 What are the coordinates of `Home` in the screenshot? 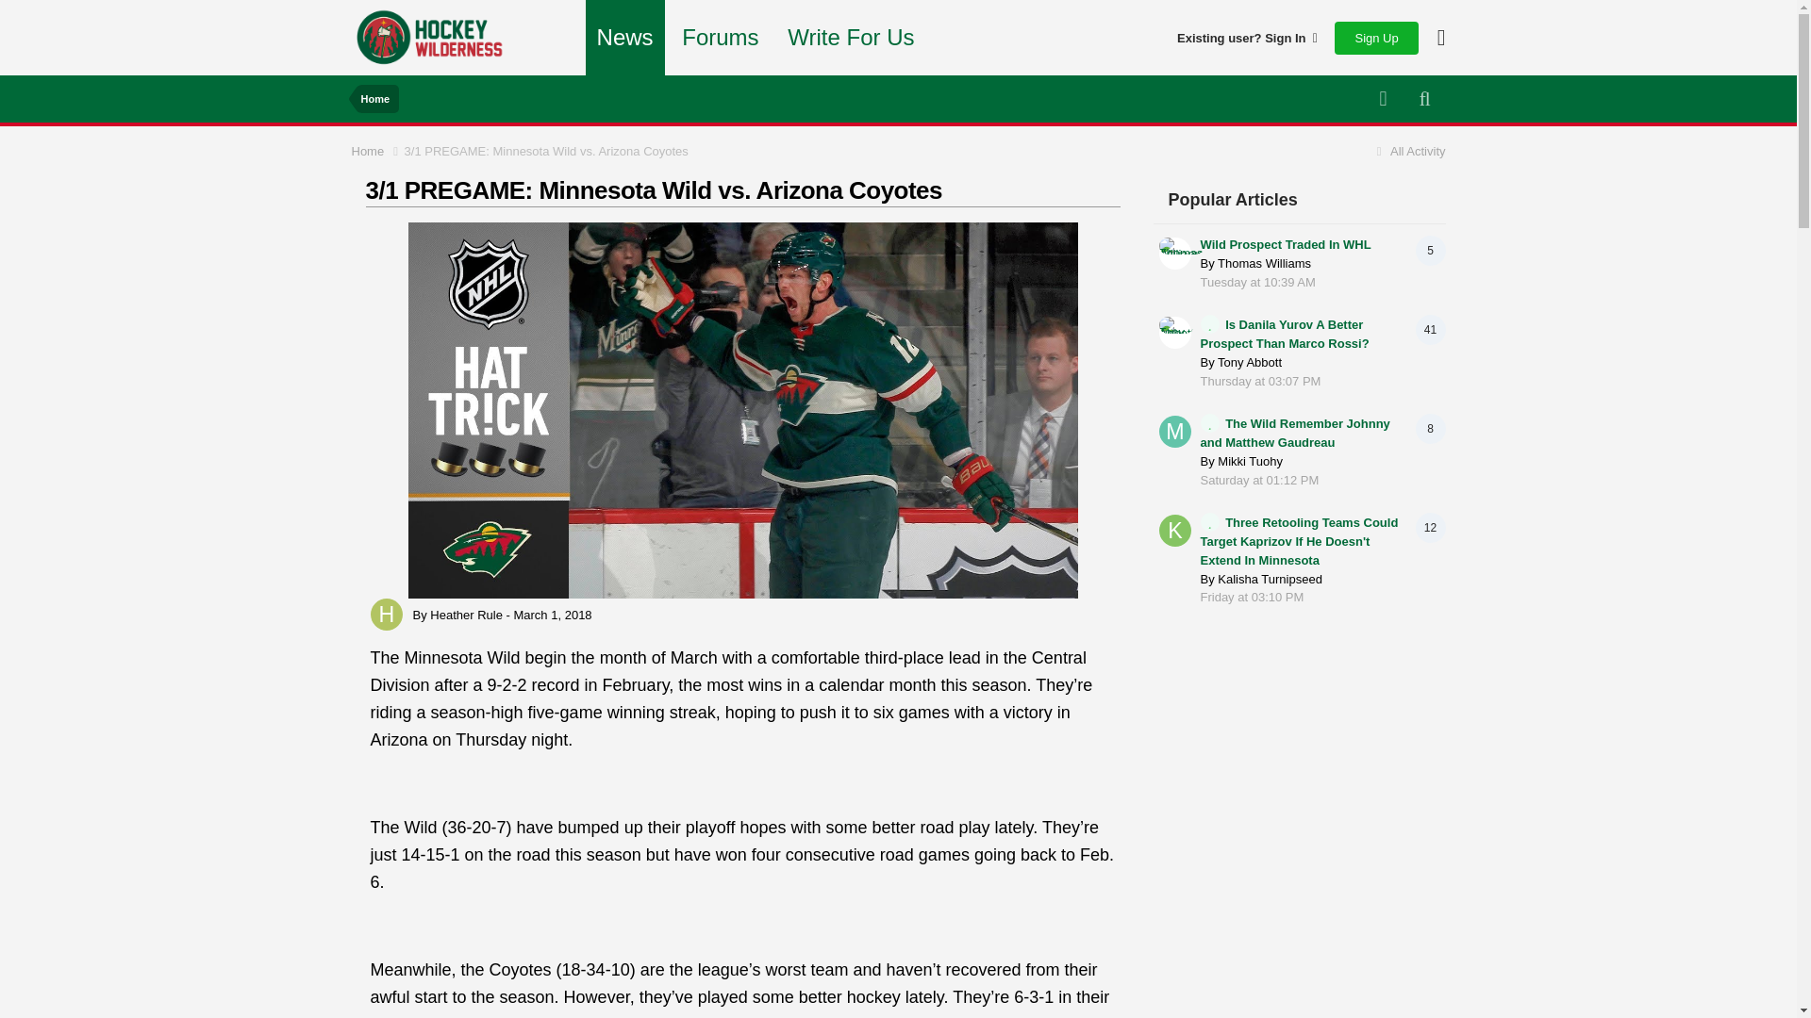 It's located at (377, 151).